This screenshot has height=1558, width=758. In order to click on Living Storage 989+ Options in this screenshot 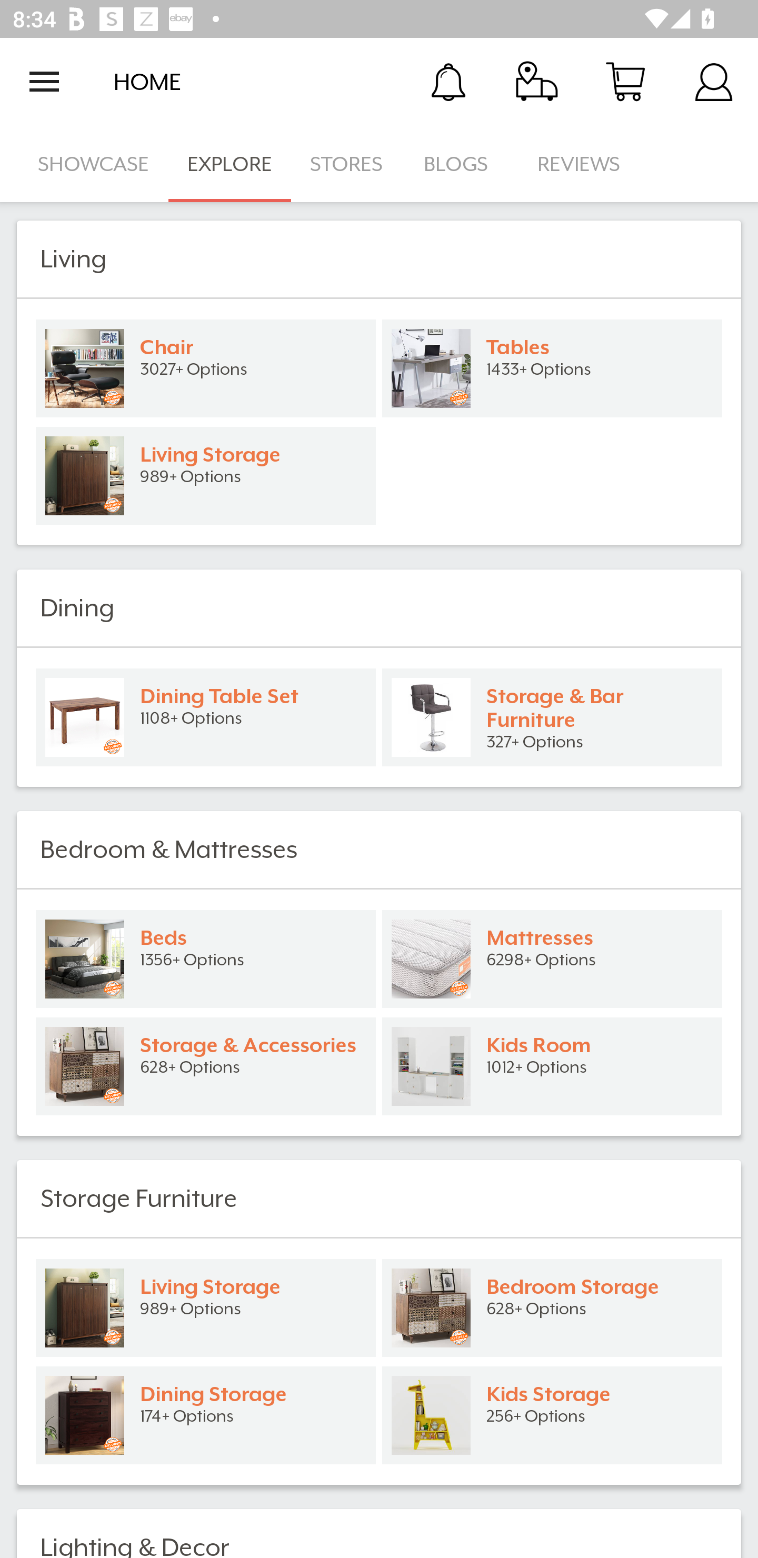, I will do `click(205, 1307)`.